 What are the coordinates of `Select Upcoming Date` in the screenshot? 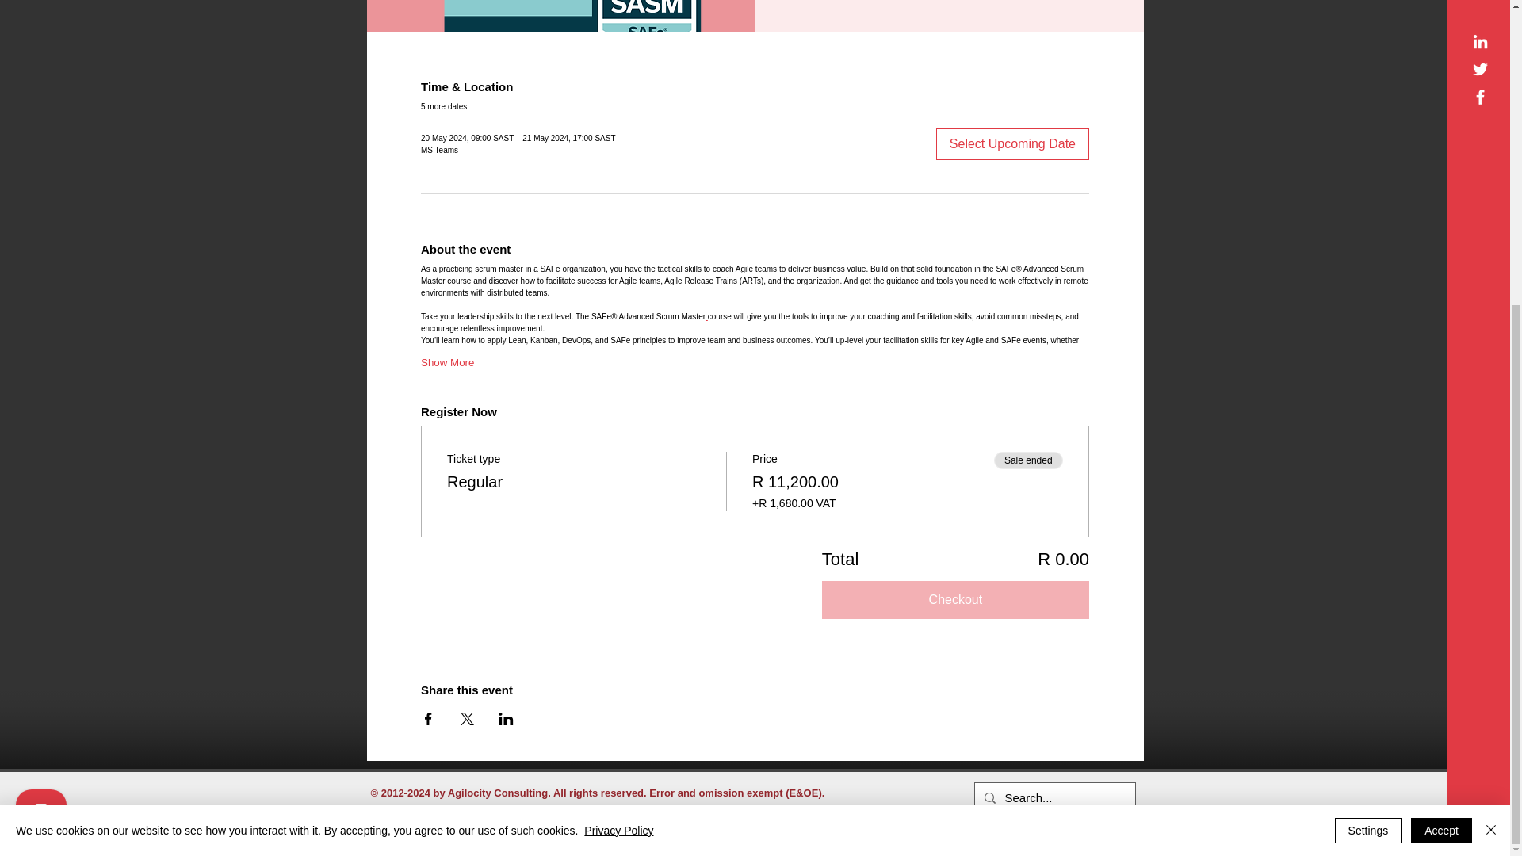 It's located at (1012, 144).